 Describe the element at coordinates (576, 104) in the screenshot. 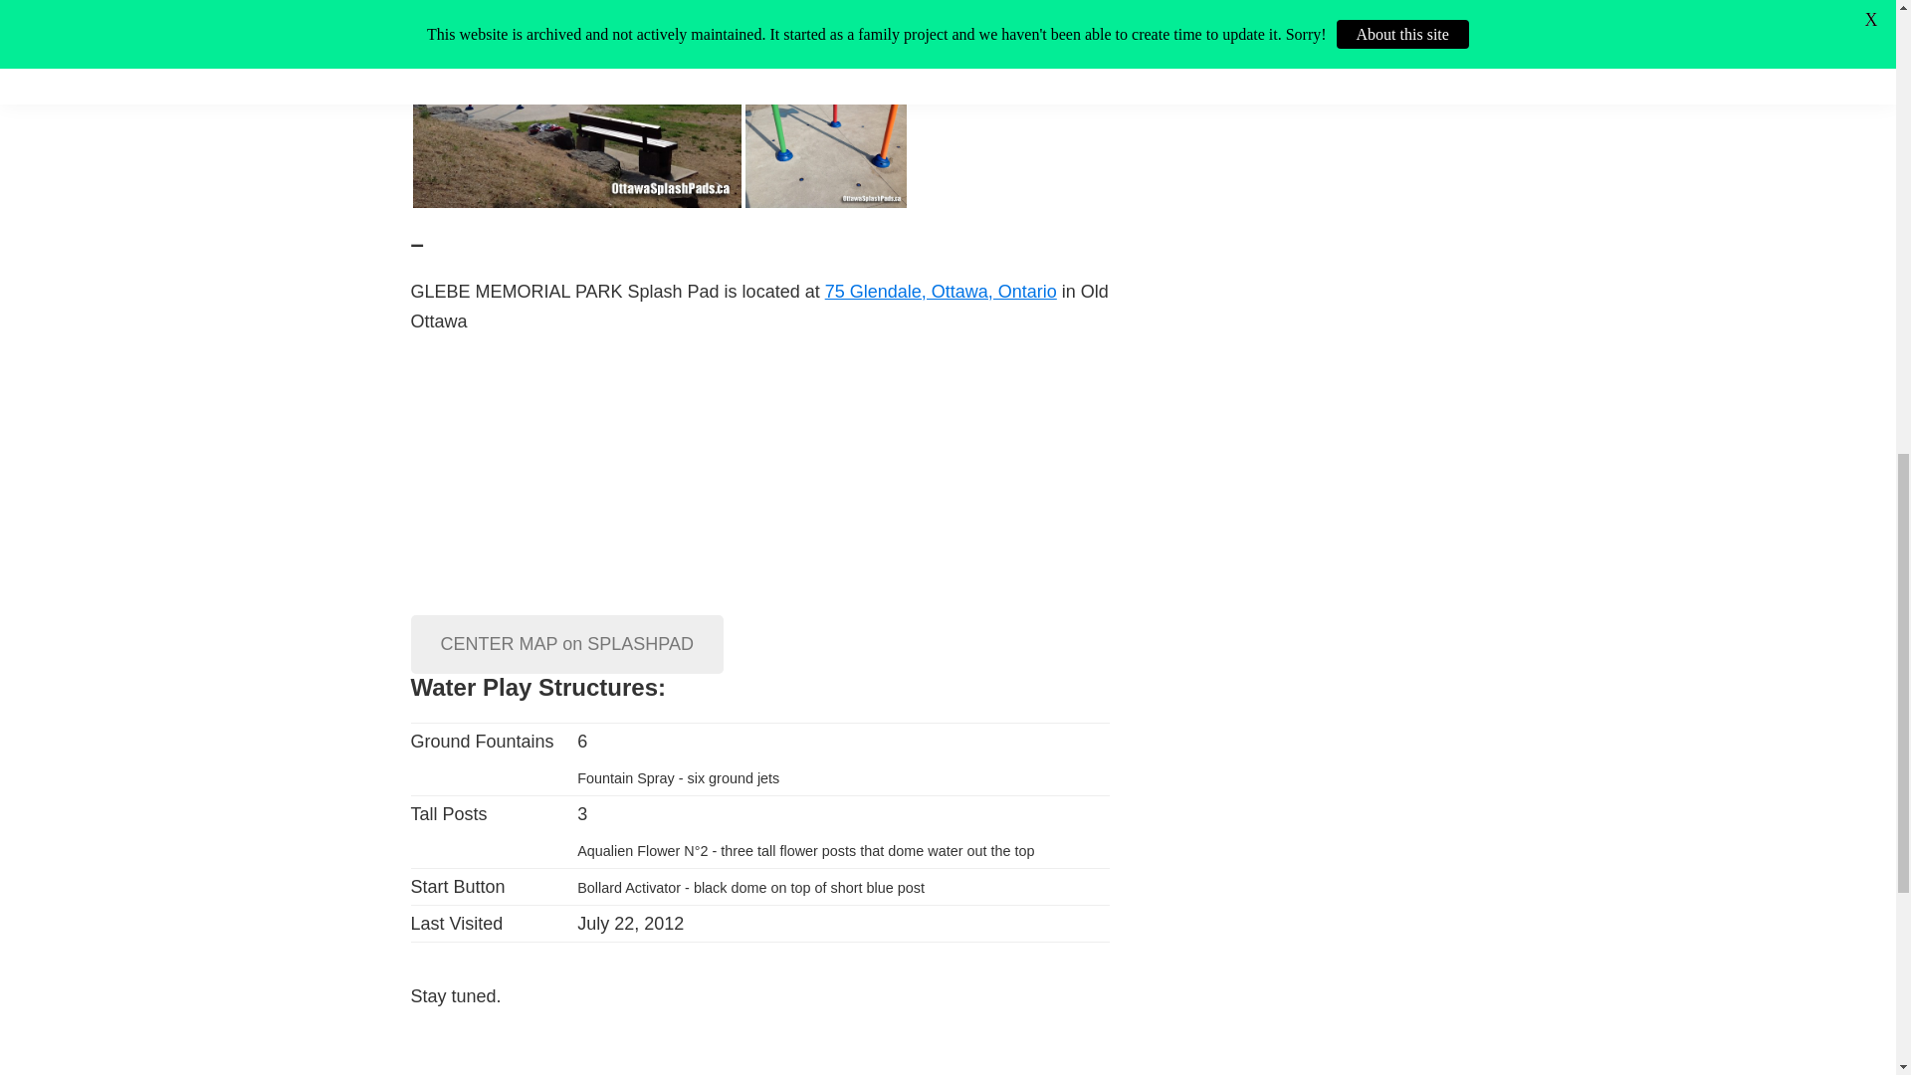

I see `glebe-memorial-park-20120722-1` at that location.